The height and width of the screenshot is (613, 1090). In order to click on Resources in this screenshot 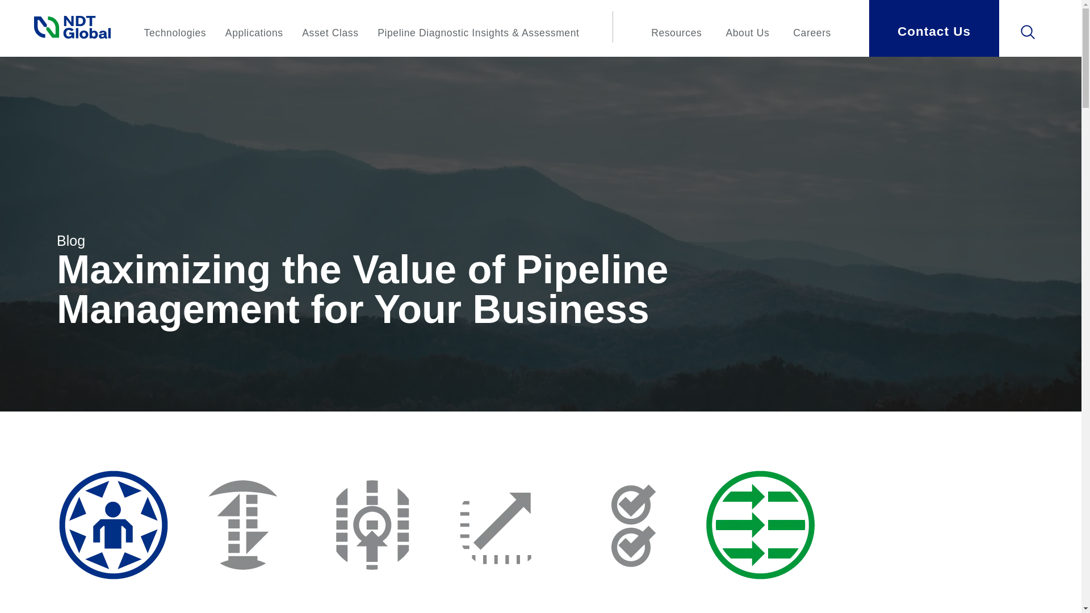, I will do `click(676, 33)`.